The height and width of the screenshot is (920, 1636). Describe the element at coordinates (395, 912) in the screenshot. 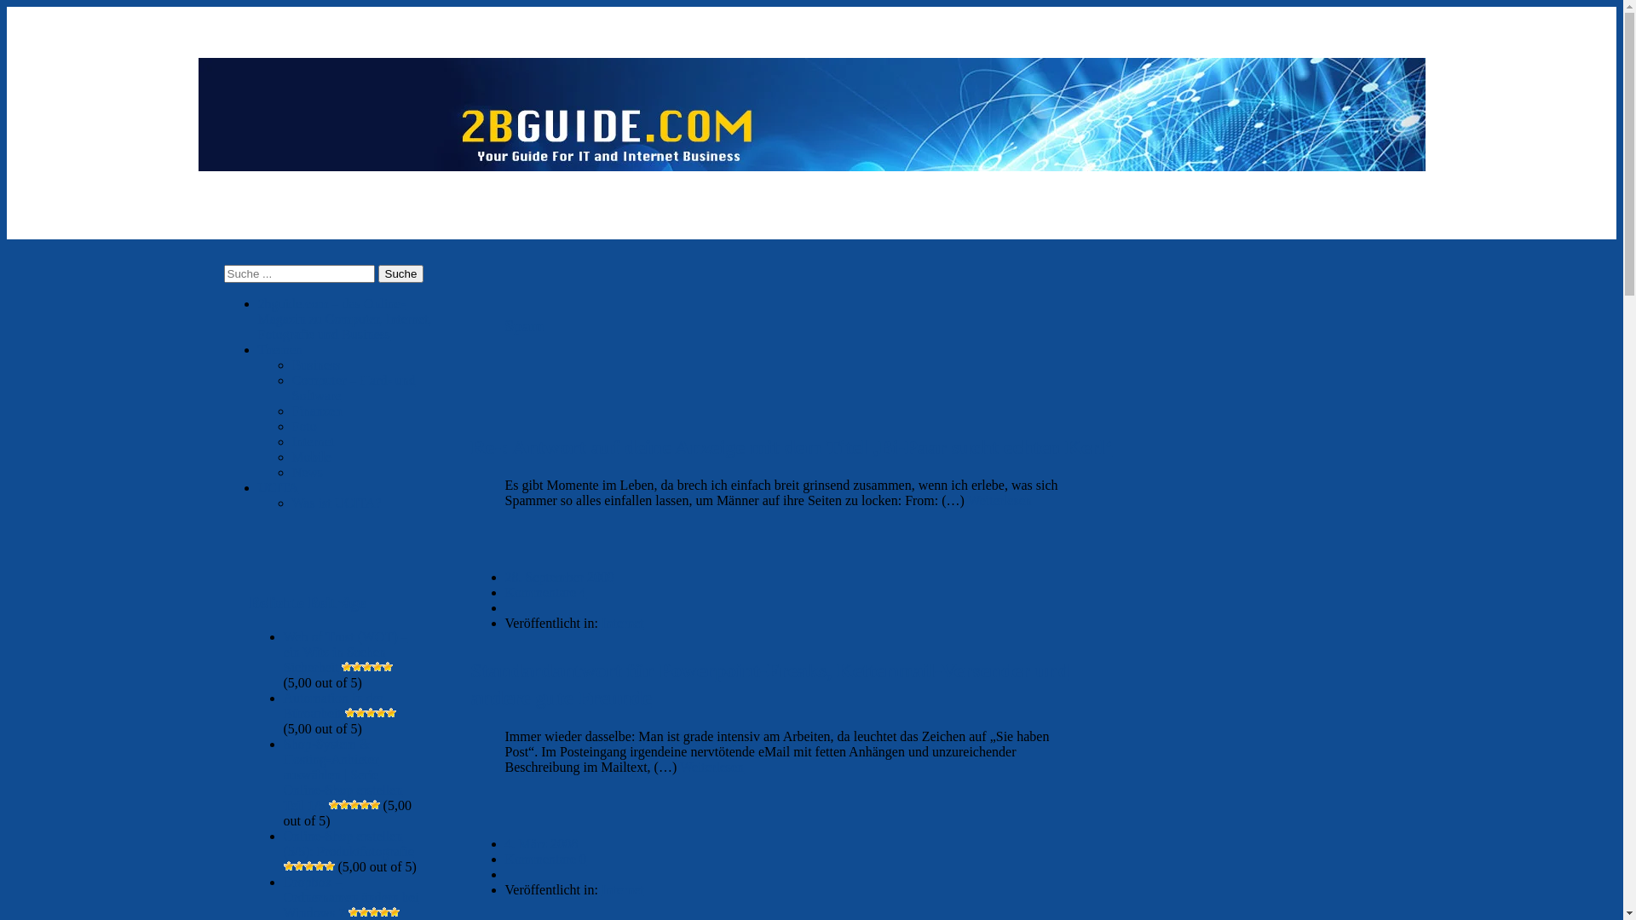

I see `1 vote, average: 5,00 out of 5` at that location.